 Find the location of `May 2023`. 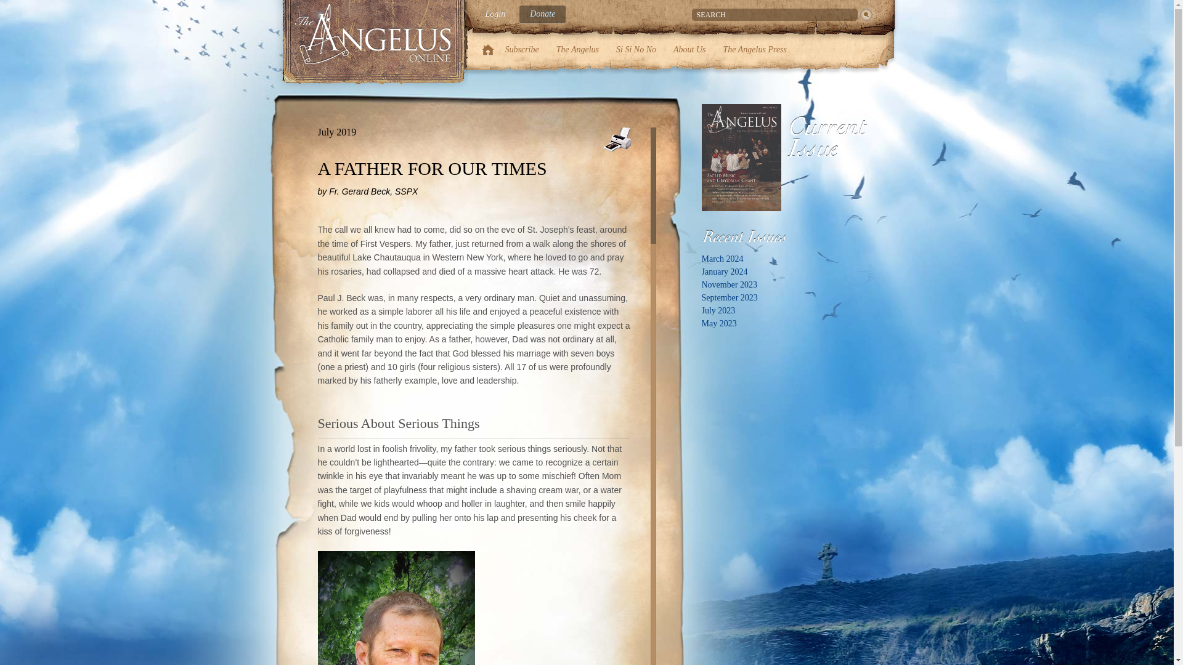

May 2023 is located at coordinates (718, 324).